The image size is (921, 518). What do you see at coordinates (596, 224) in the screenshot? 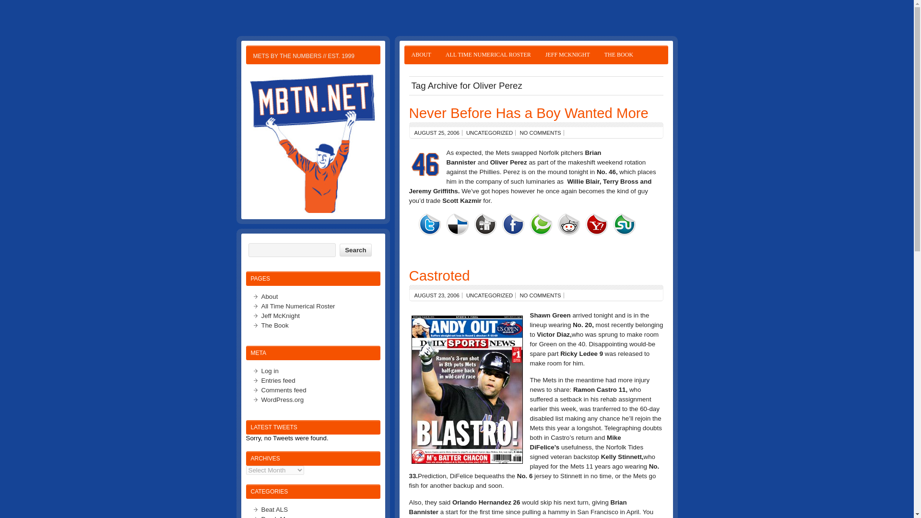
I see `Yahoo Buzz` at bounding box center [596, 224].